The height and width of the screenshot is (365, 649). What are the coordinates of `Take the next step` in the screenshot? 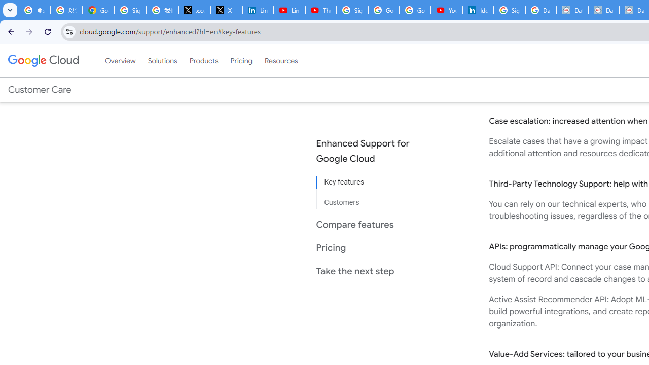 It's located at (371, 271).